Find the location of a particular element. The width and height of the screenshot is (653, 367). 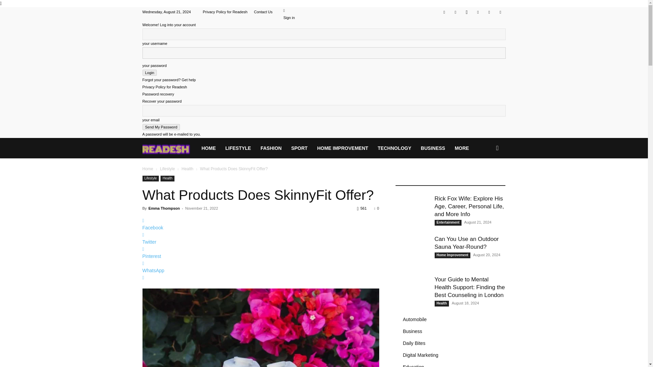

Facebook is located at coordinates (455, 12).